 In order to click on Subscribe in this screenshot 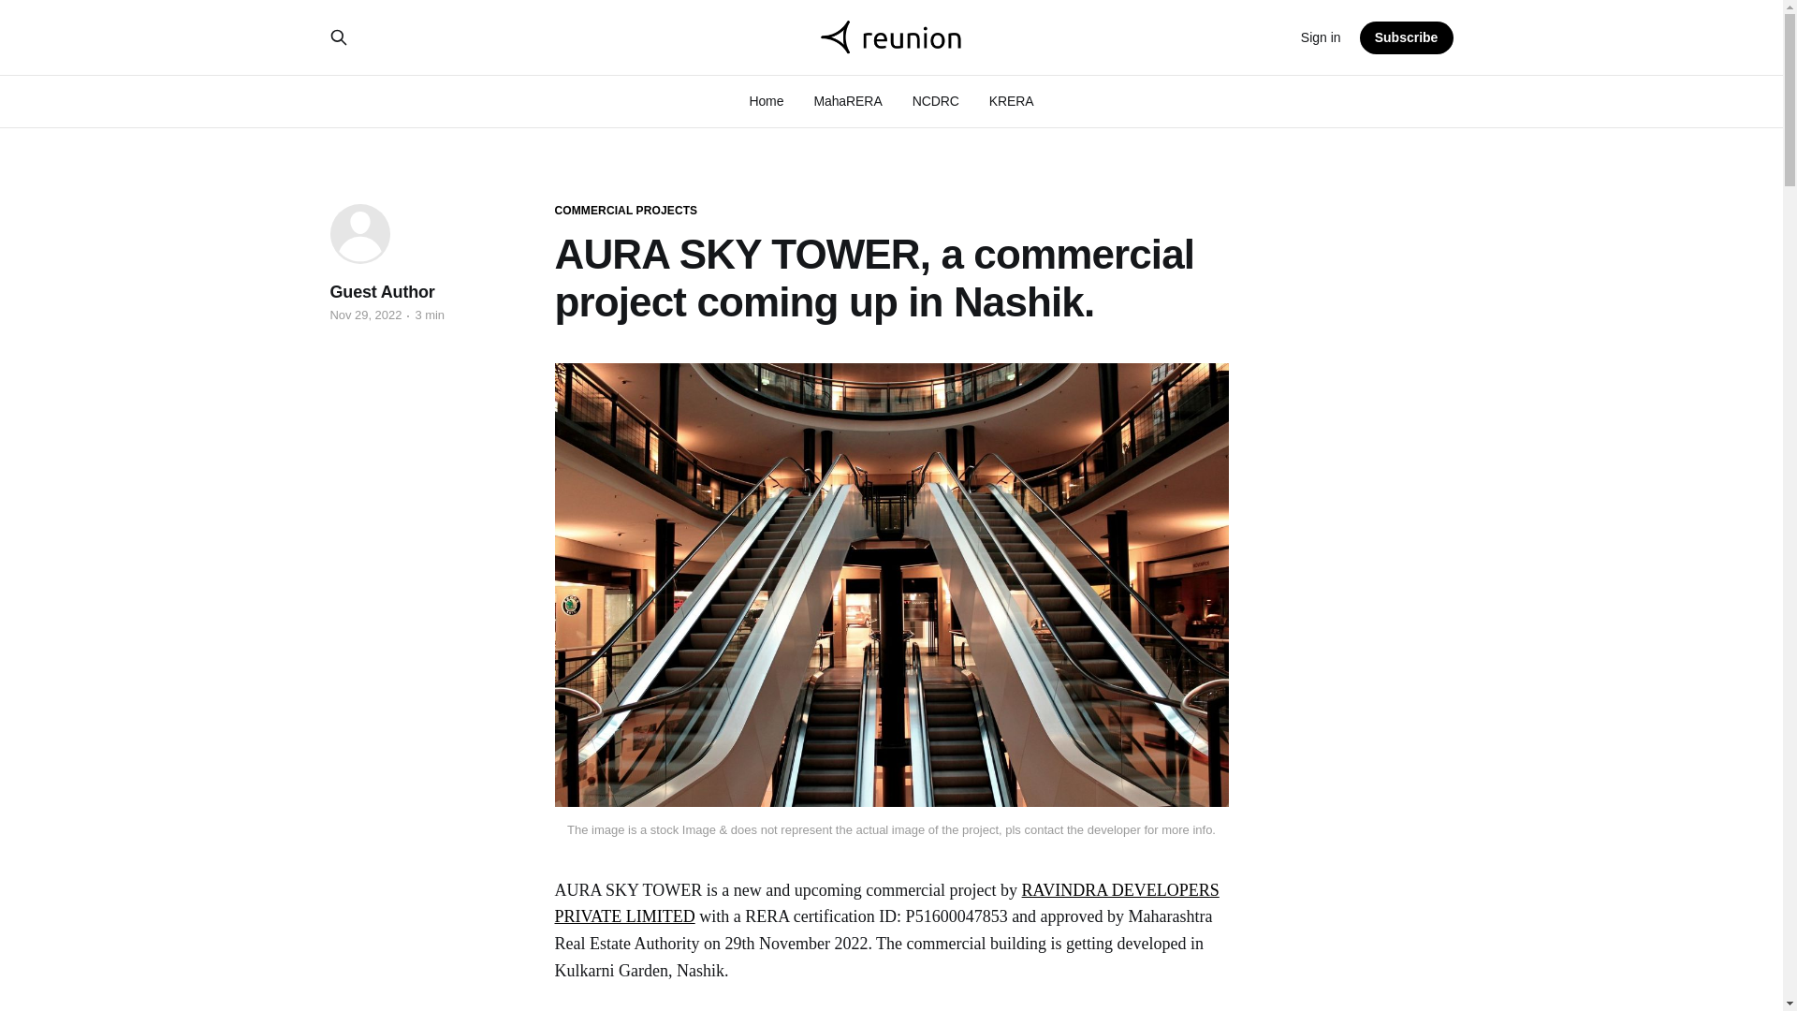, I will do `click(1407, 37)`.